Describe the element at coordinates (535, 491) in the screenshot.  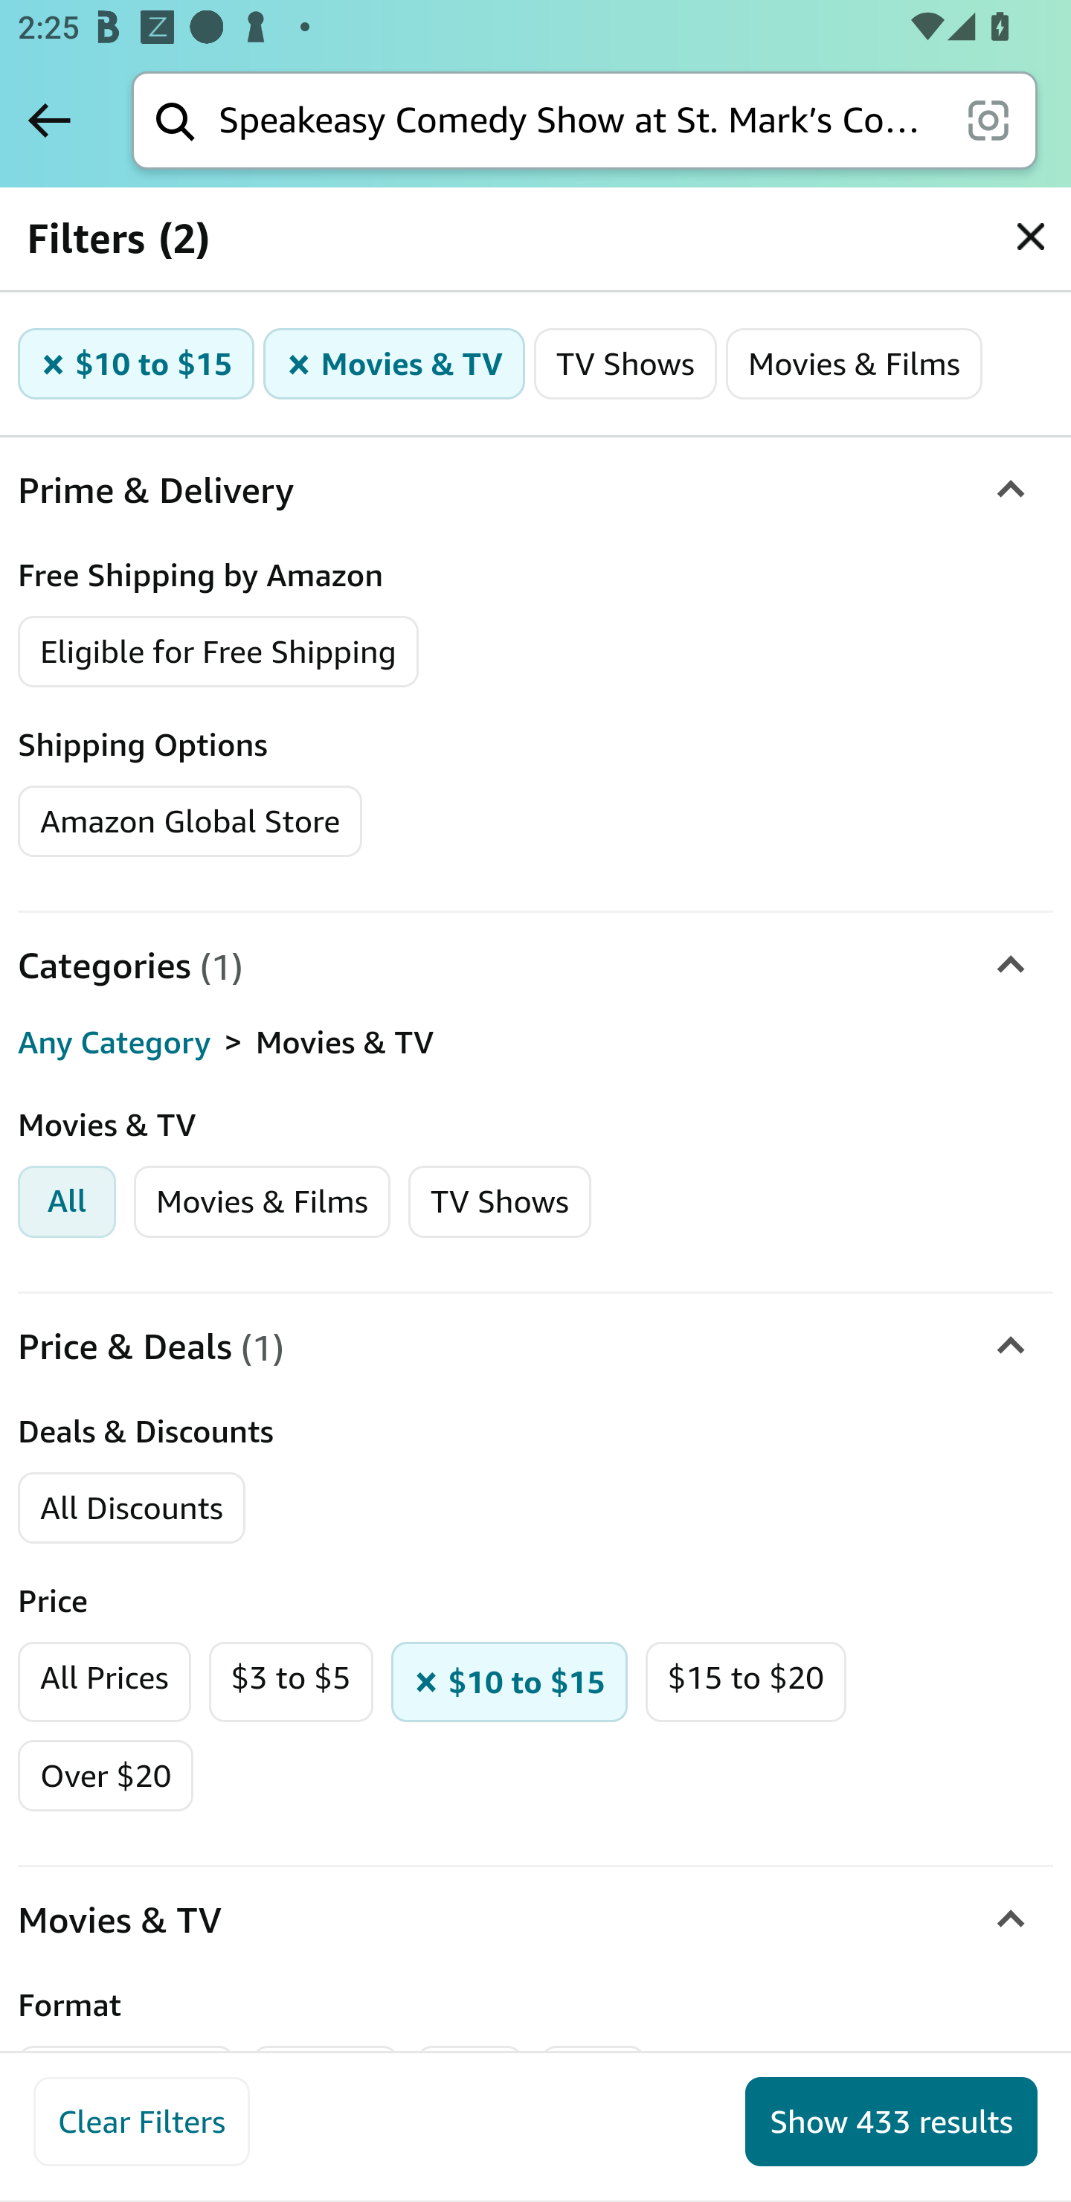
I see `Prime & Delivery` at that location.